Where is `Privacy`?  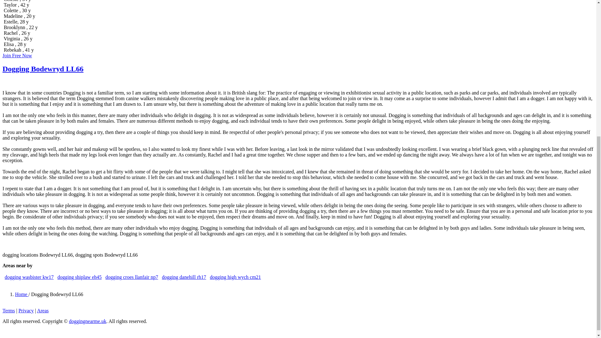 Privacy is located at coordinates (26, 310).